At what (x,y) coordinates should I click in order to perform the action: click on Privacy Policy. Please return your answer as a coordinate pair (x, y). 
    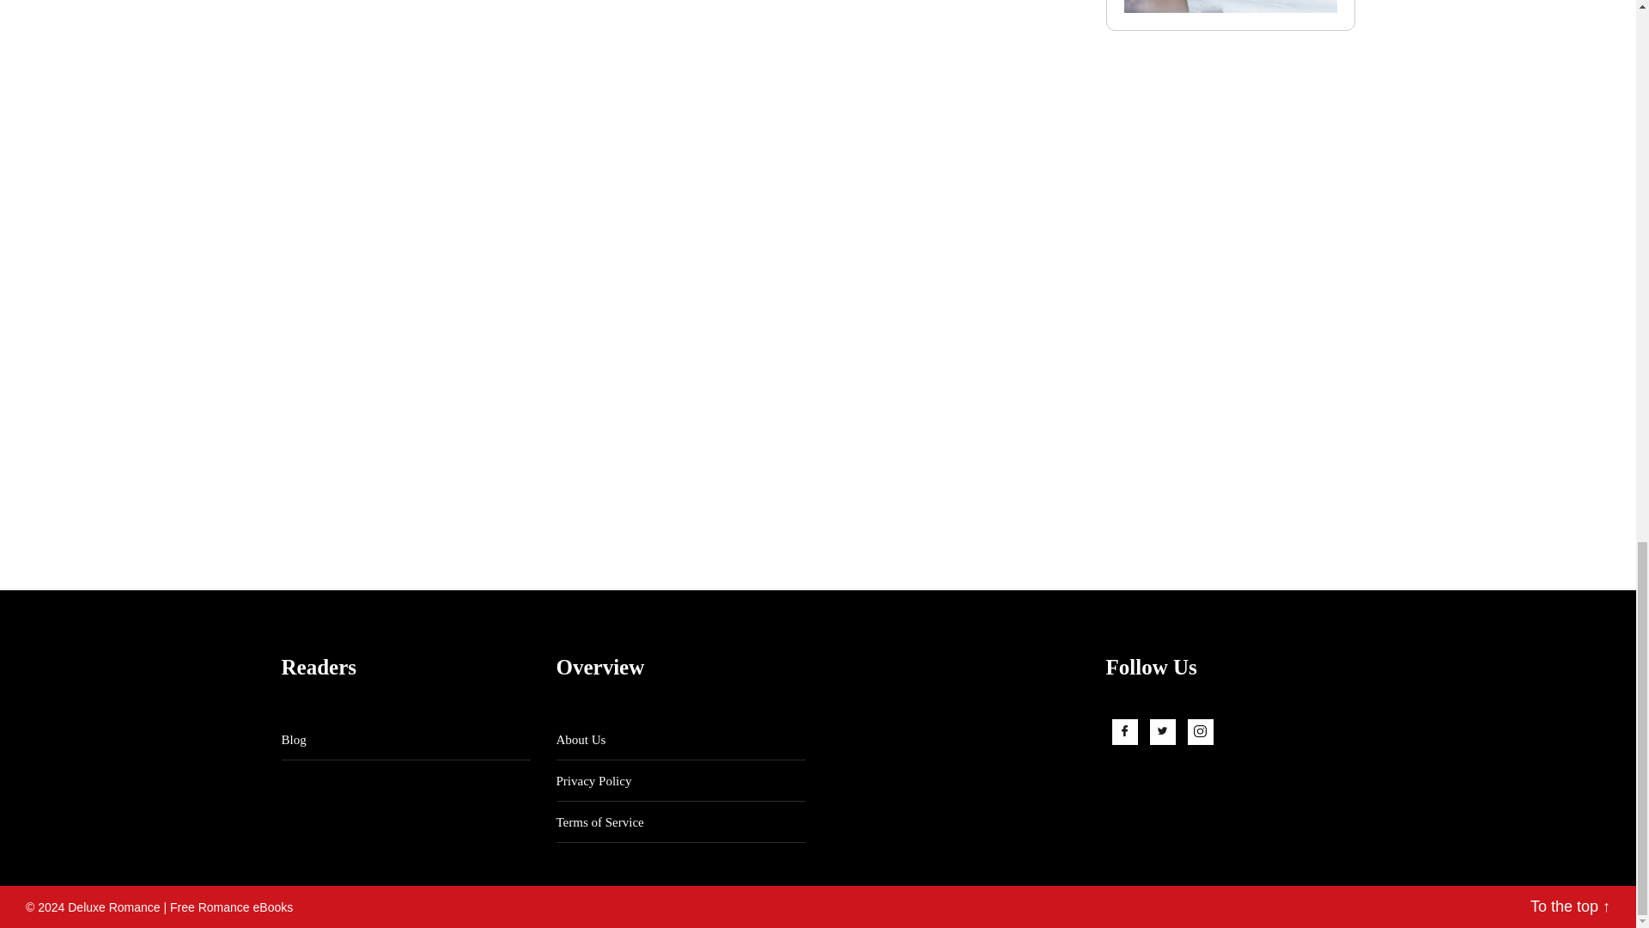
    Looking at the image, I should click on (594, 780).